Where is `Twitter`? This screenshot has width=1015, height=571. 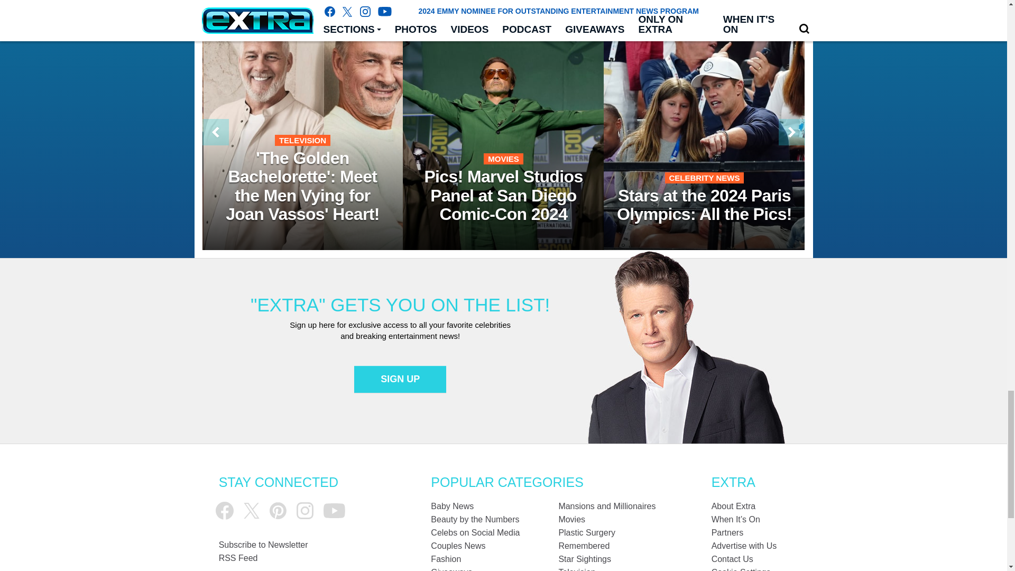
Twitter is located at coordinates (252, 511).